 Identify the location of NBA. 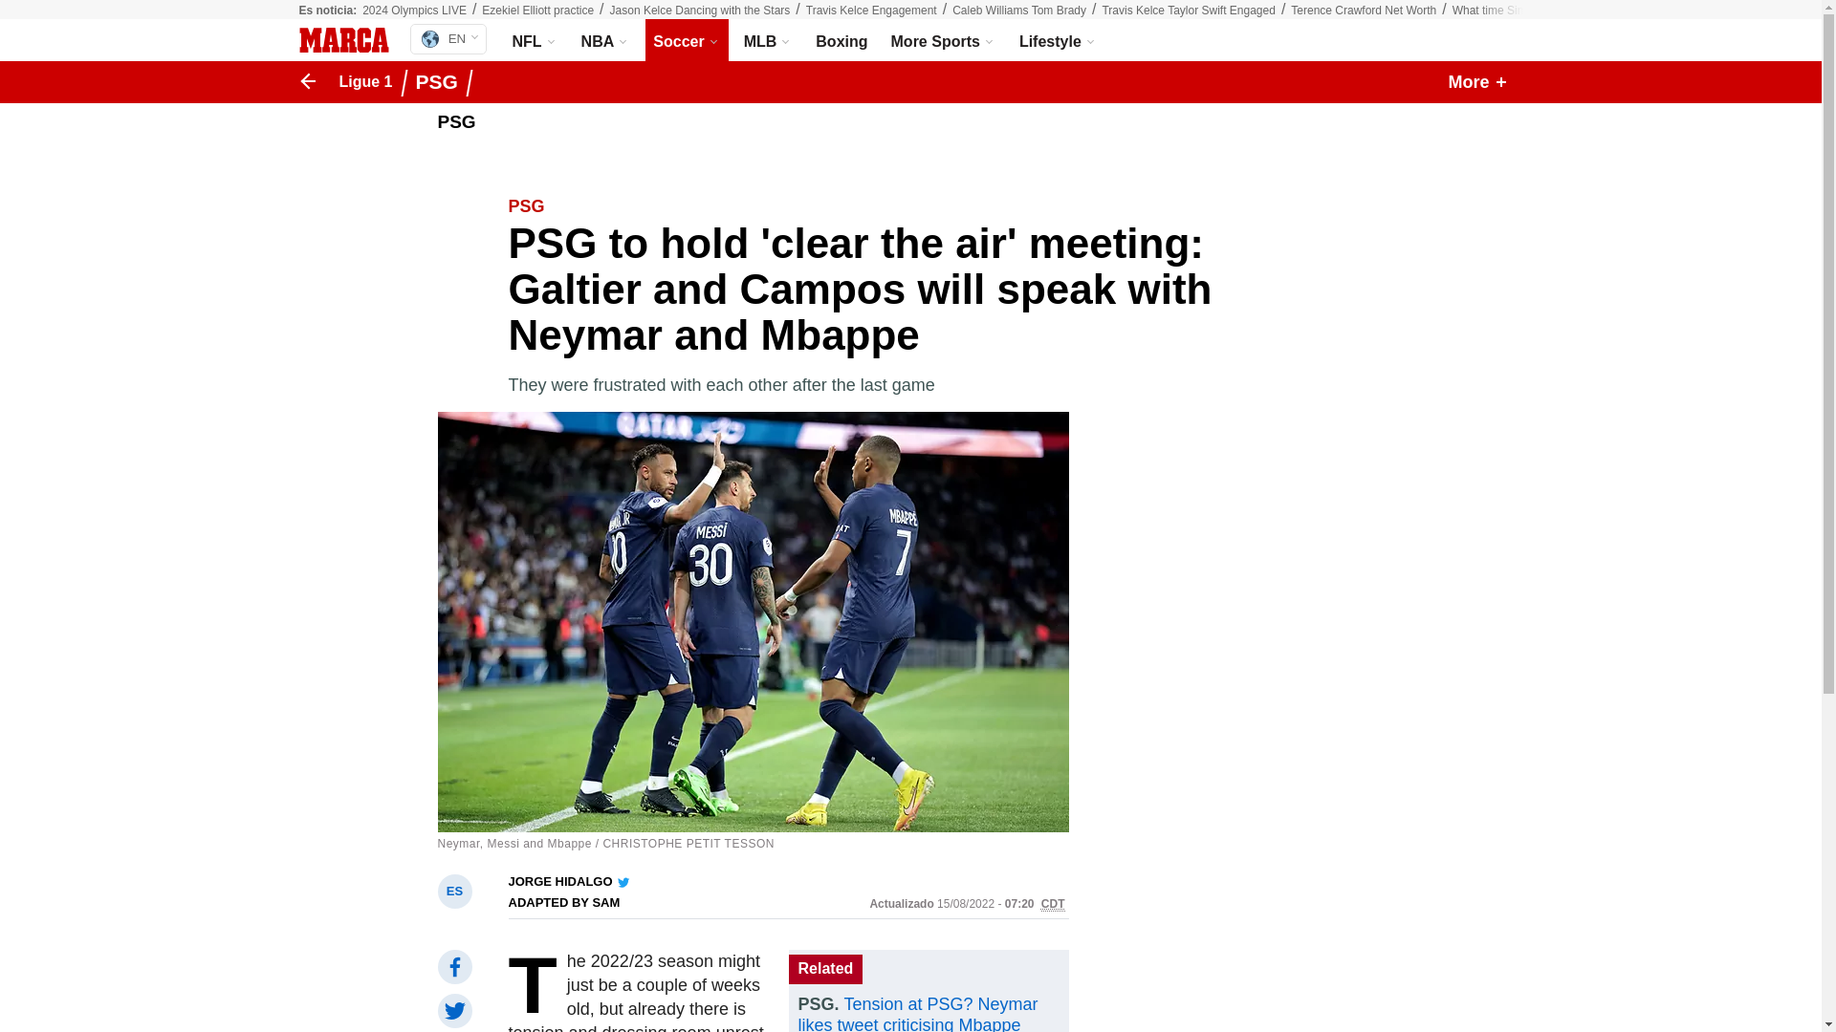
(606, 40).